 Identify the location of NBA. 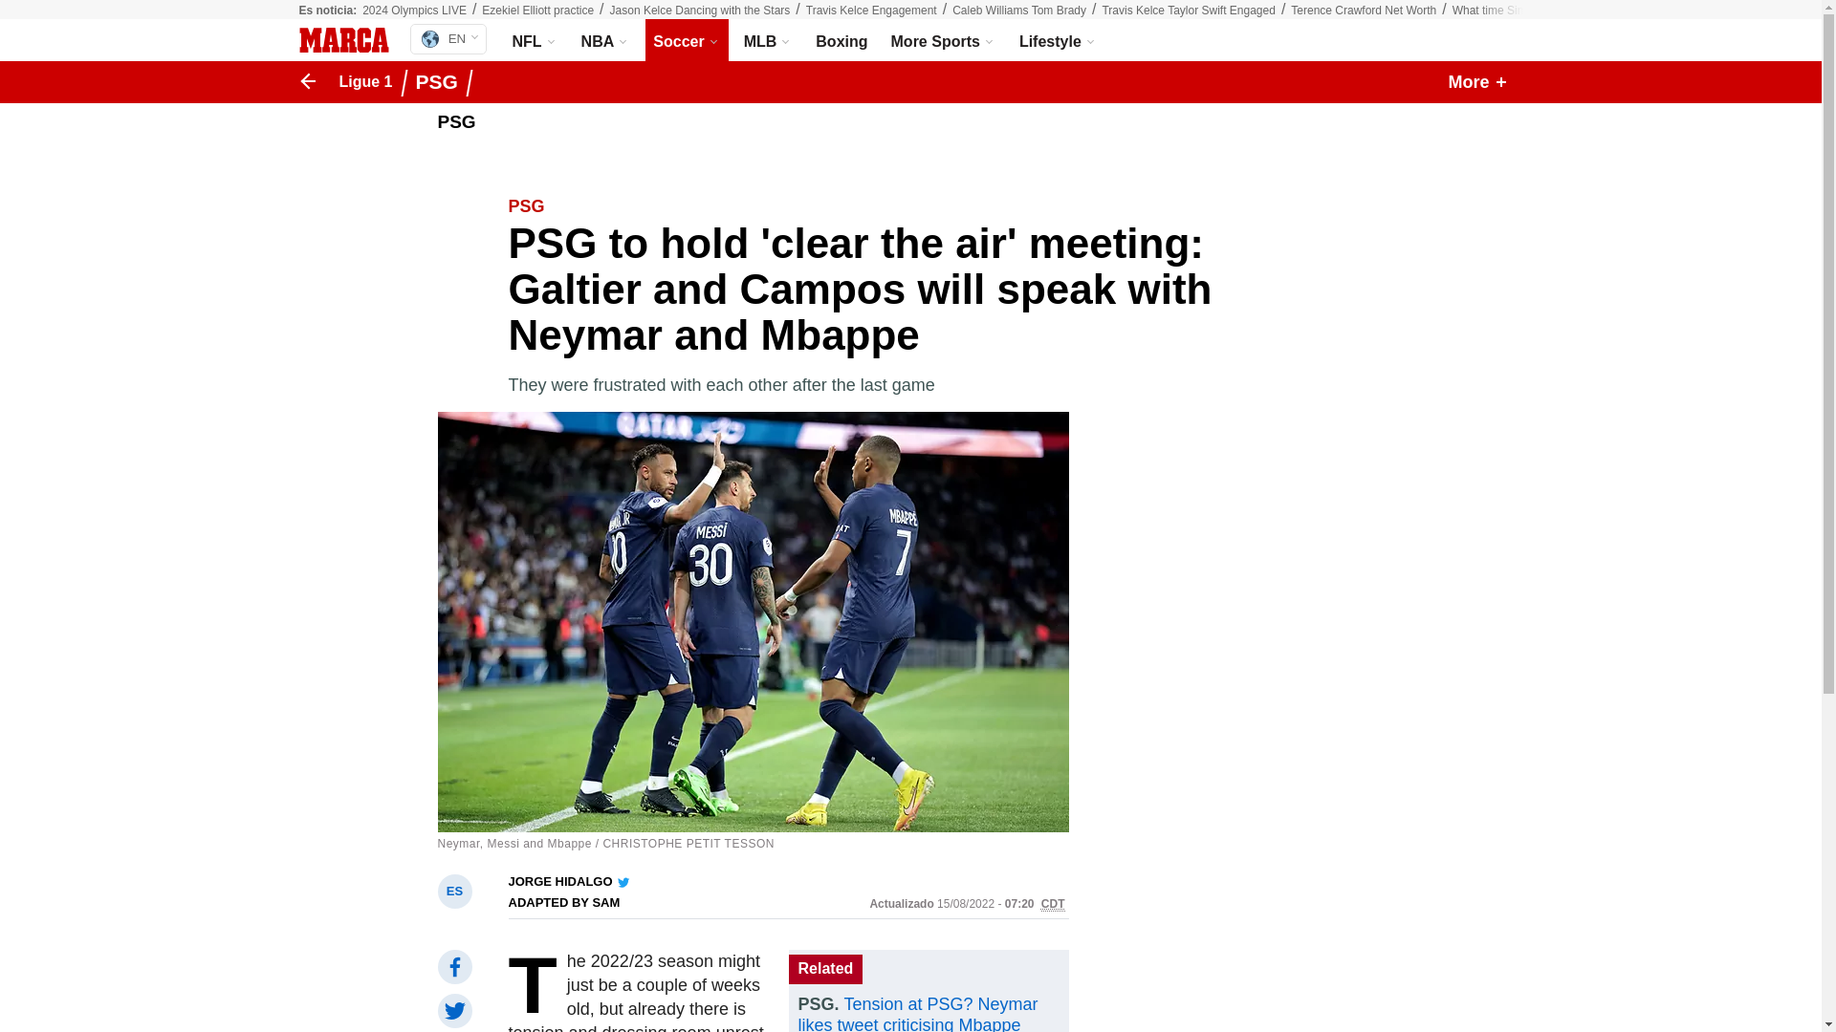
(606, 40).